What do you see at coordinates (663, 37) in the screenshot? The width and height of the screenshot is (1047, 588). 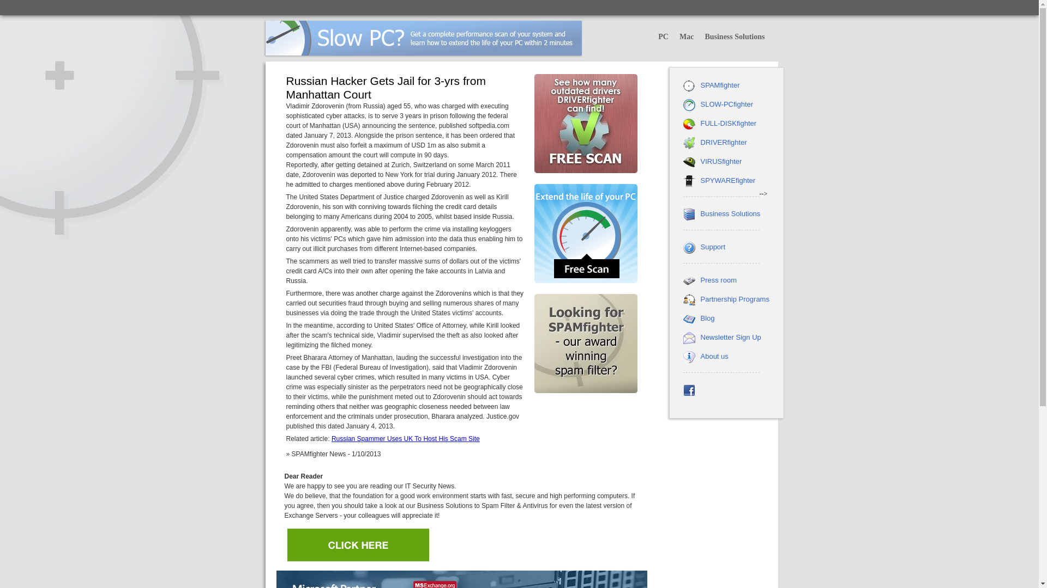 I see `PC` at bounding box center [663, 37].